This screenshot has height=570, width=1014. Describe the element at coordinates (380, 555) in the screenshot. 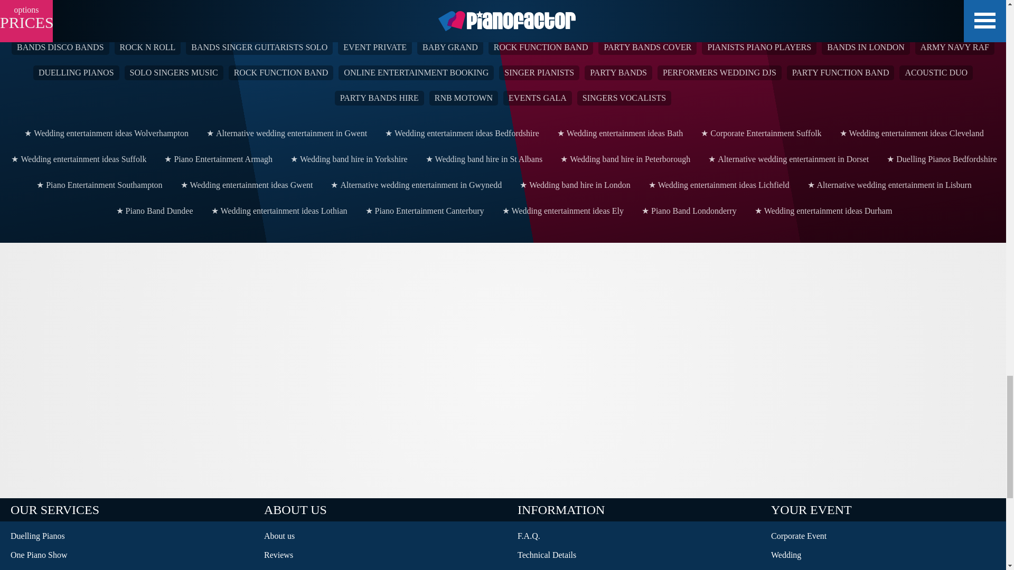

I see `Reviews` at that location.